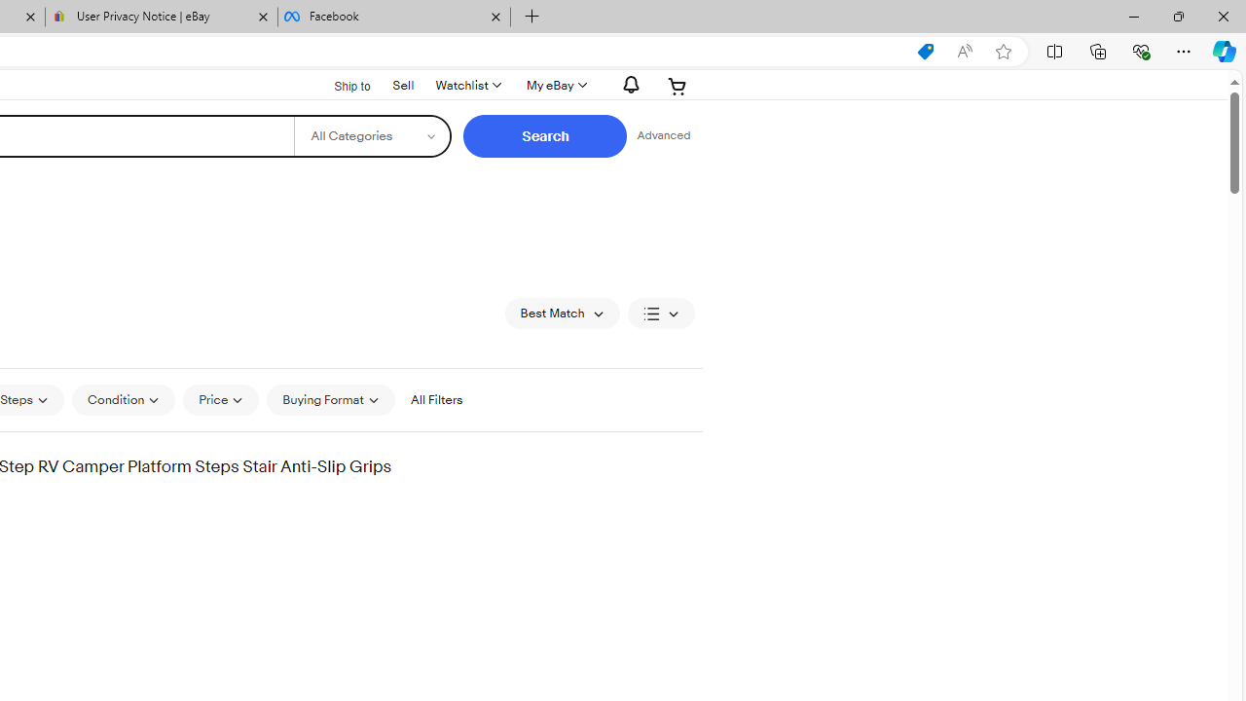 This screenshot has height=701, width=1246. What do you see at coordinates (663, 136) in the screenshot?
I see `Advanced Search` at bounding box center [663, 136].